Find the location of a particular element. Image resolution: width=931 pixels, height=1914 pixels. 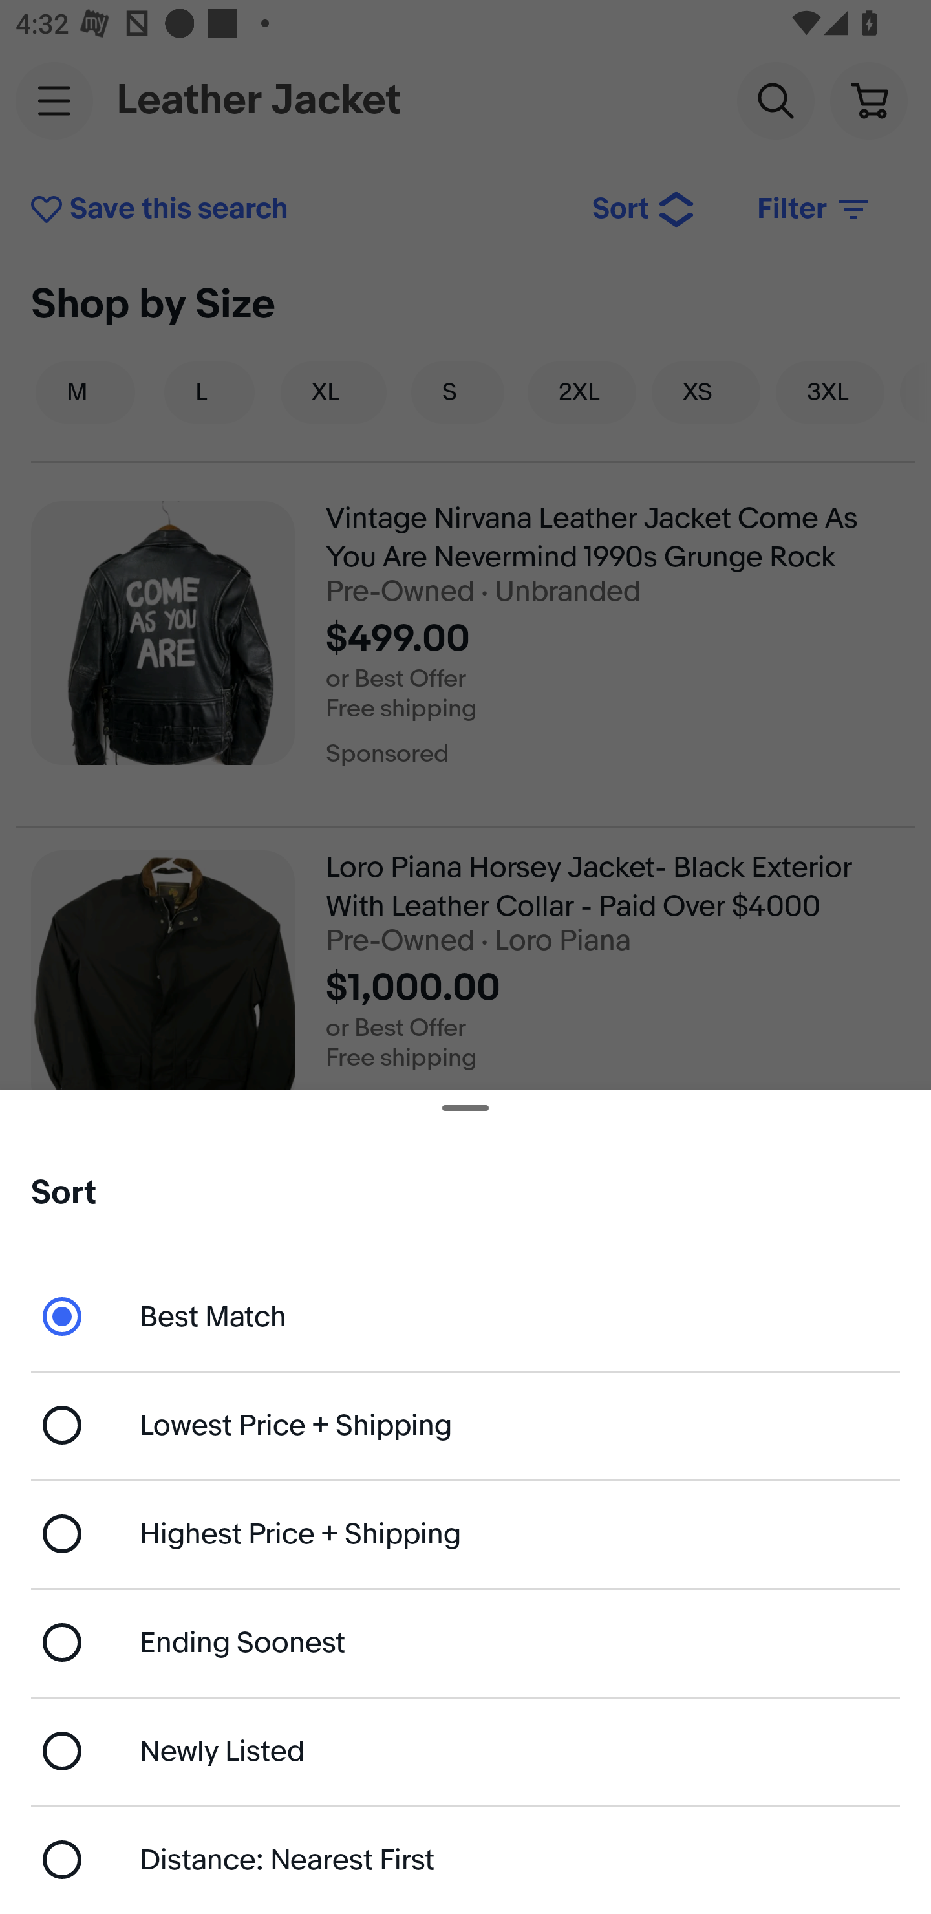

Highest Price + Shipping is located at coordinates (465, 1534).